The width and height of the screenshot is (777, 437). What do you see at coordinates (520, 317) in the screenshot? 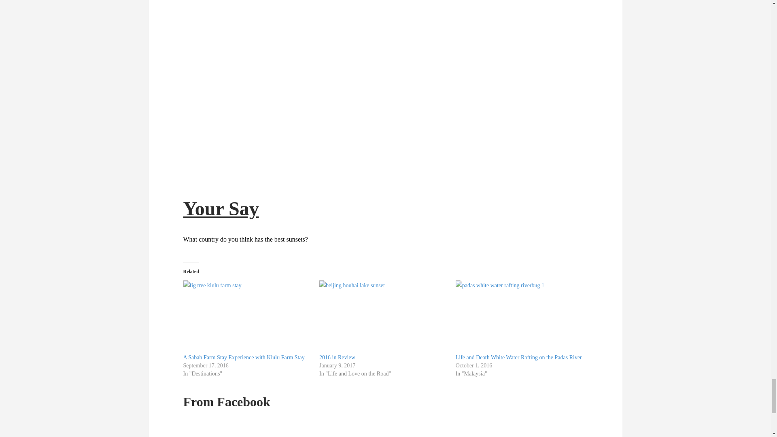
I see `Life and Death White Water Rafting on the Padas River` at bounding box center [520, 317].